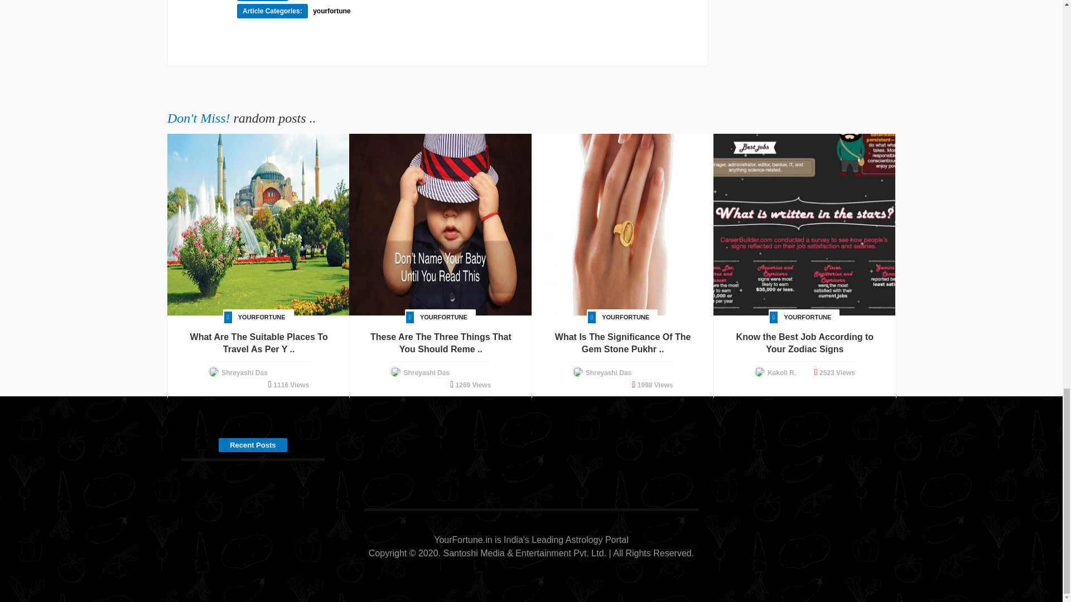 The height and width of the screenshot is (602, 1071). I want to click on Posts by Shreyashi Das, so click(426, 373).